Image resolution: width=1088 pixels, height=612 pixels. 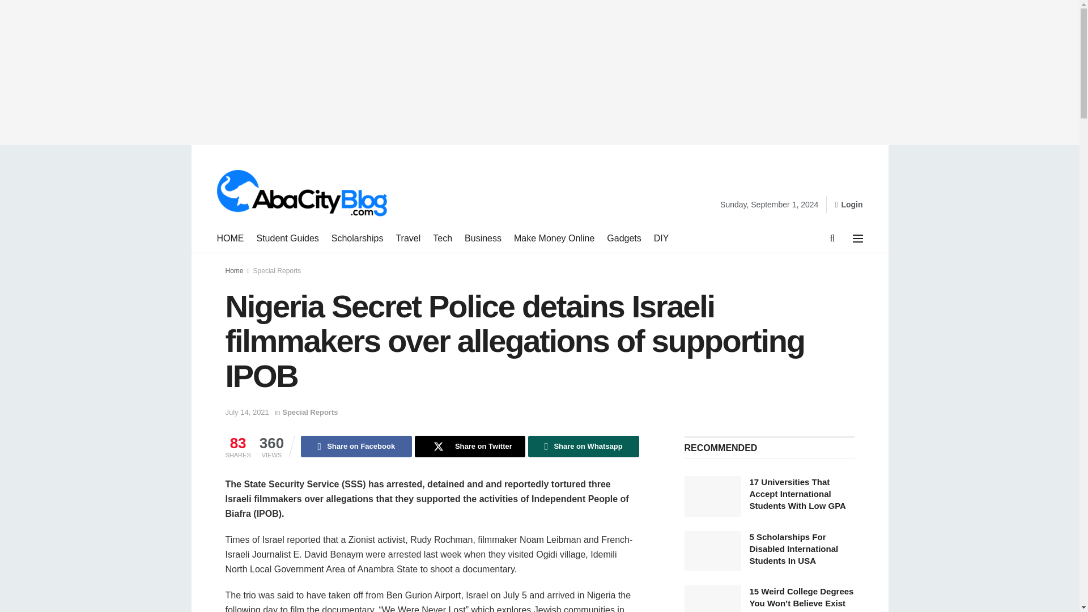 What do you see at coordinates (408, 239) in the screenshot?
I see `Travel` at bounding box center [408, 239].